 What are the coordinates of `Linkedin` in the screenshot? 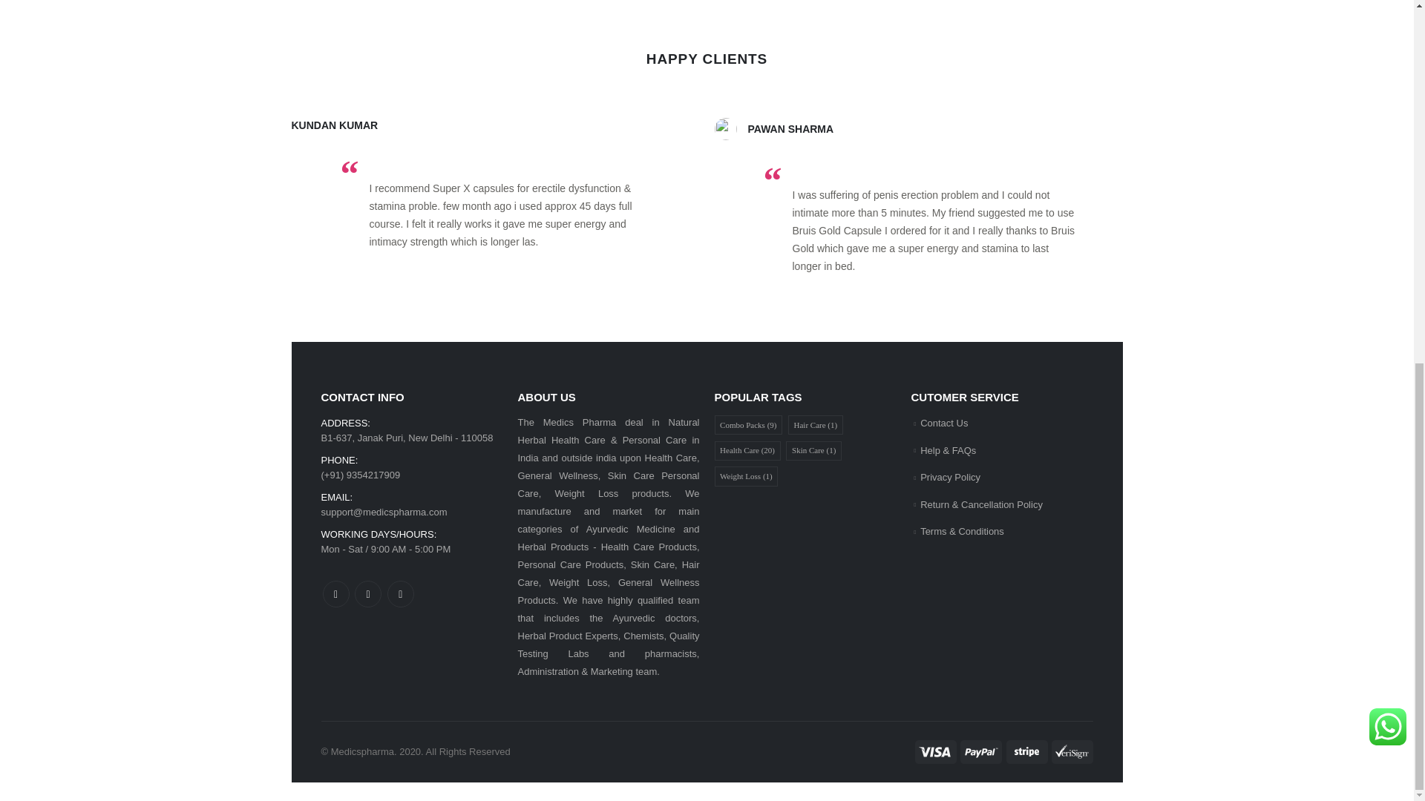 It's located at (401, 593).